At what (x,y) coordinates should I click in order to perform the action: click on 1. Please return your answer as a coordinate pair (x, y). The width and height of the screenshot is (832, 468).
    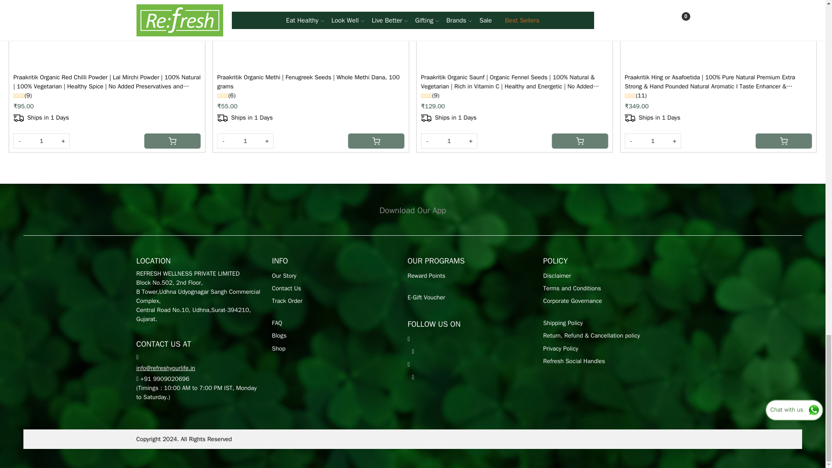
    Looking at the image, I should click on (449, 141).